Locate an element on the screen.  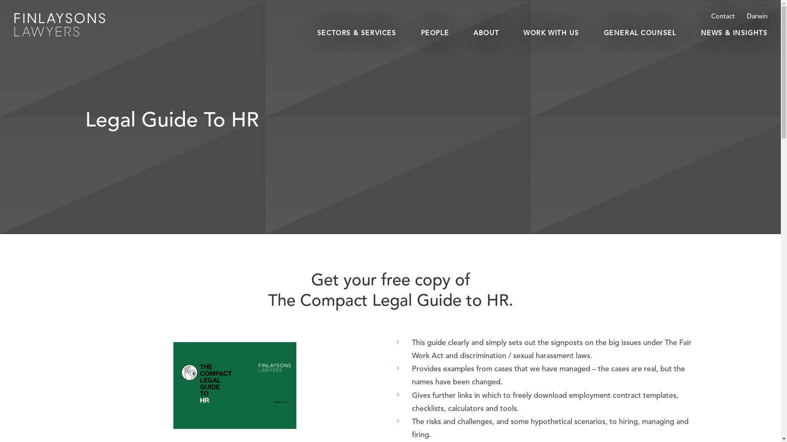
PEOPLE is located at coordinates (435, 34).